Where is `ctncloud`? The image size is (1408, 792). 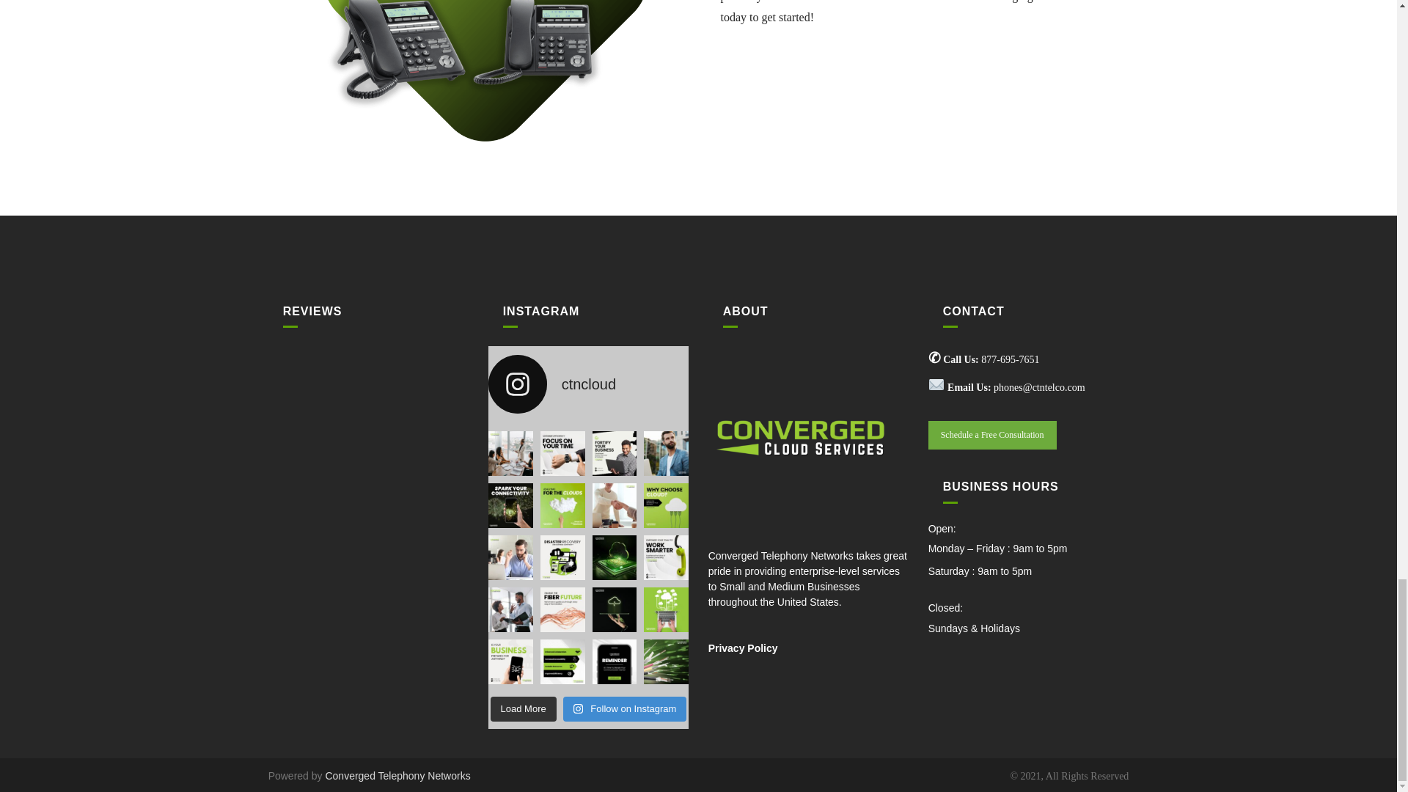
ctncloud is located at coordinates (589, 384).